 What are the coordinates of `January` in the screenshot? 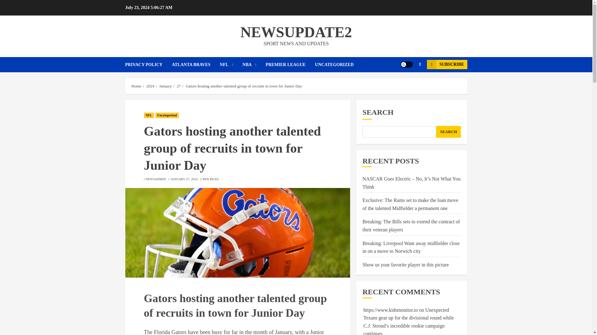 It's located at (165, 86).